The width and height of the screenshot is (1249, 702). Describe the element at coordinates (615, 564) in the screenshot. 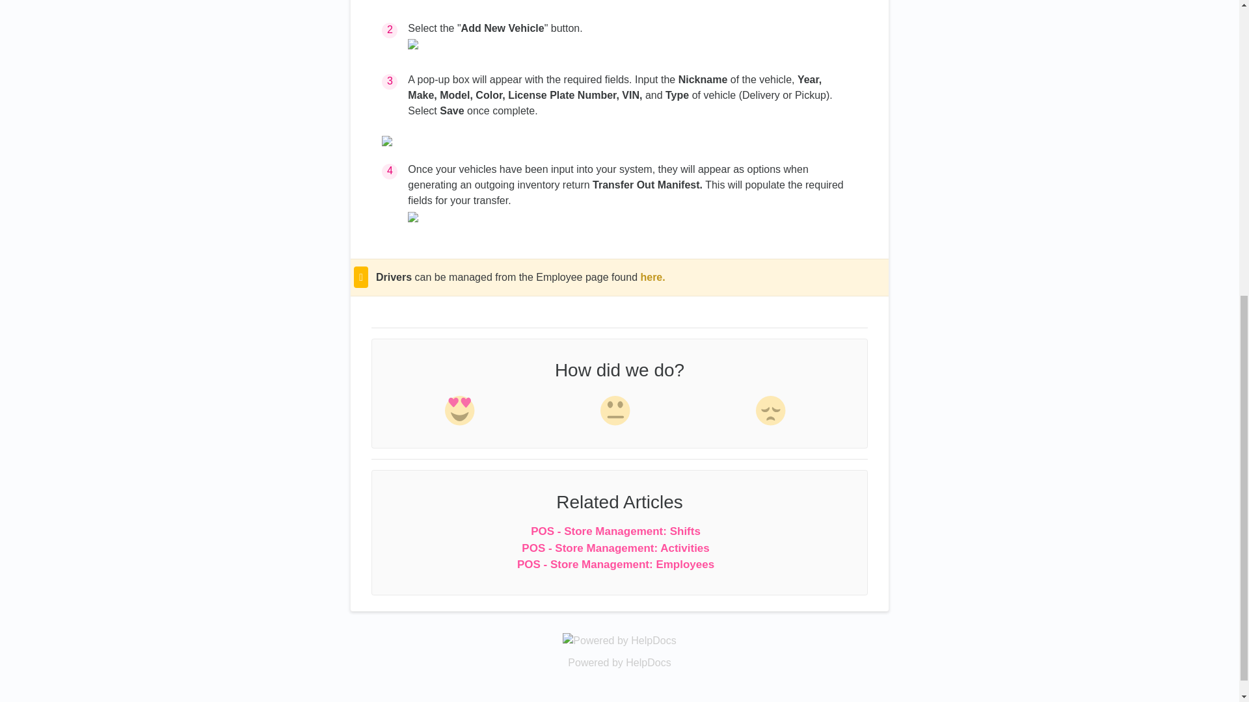

I see `POS - Store Management: Employees` at that location.